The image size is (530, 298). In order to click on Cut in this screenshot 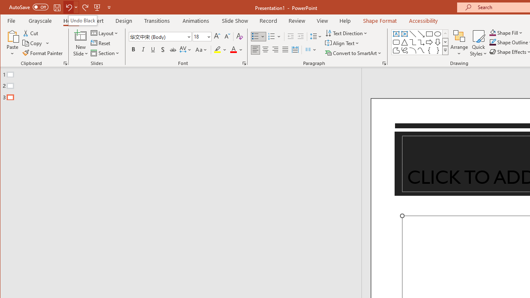, I will do `click(31, 33)`.